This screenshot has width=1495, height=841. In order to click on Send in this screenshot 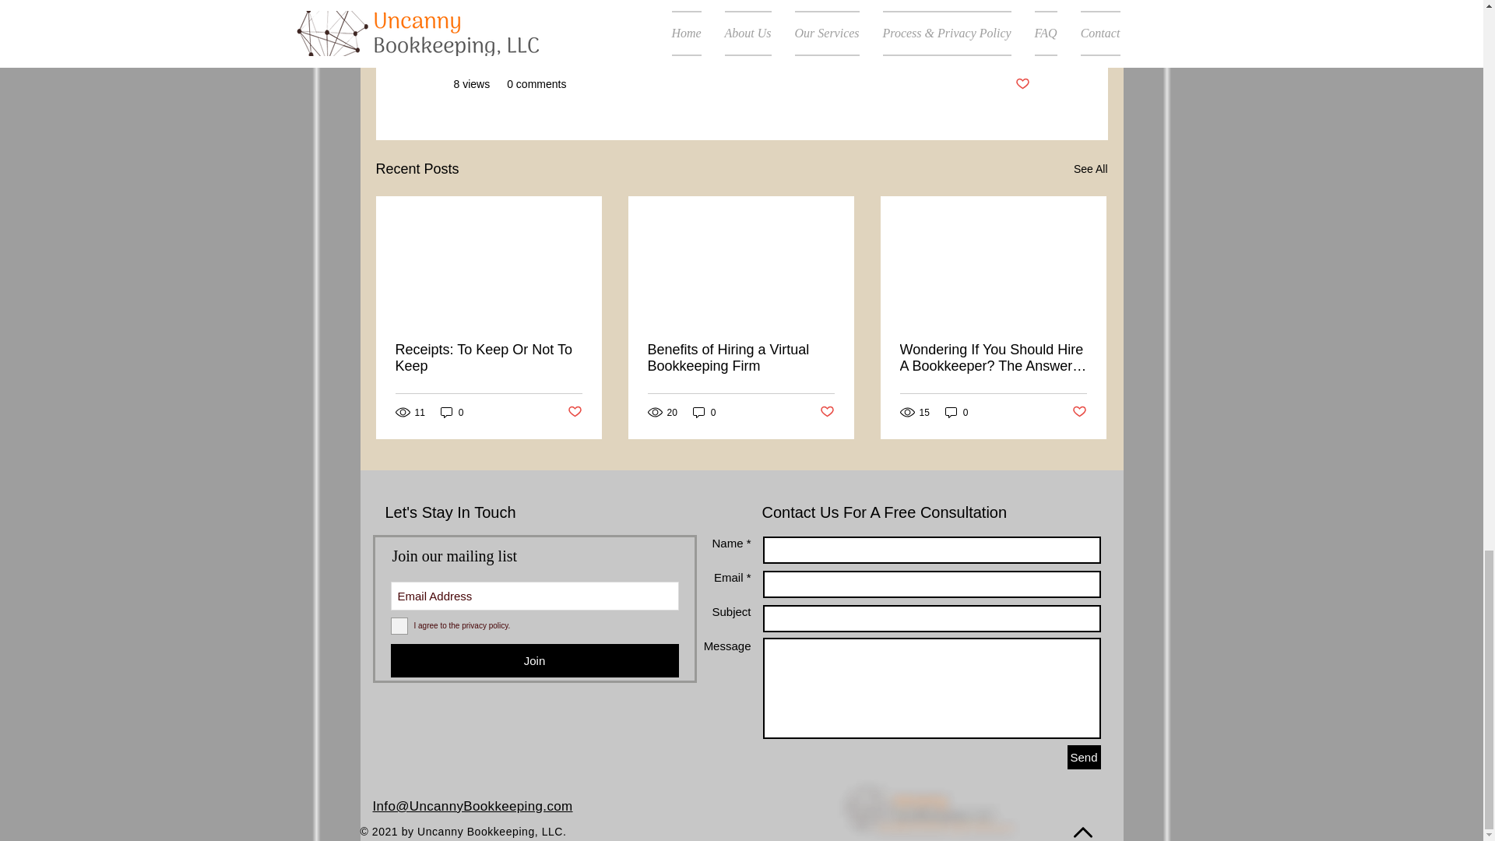, I will do `click(1084, 757)`.